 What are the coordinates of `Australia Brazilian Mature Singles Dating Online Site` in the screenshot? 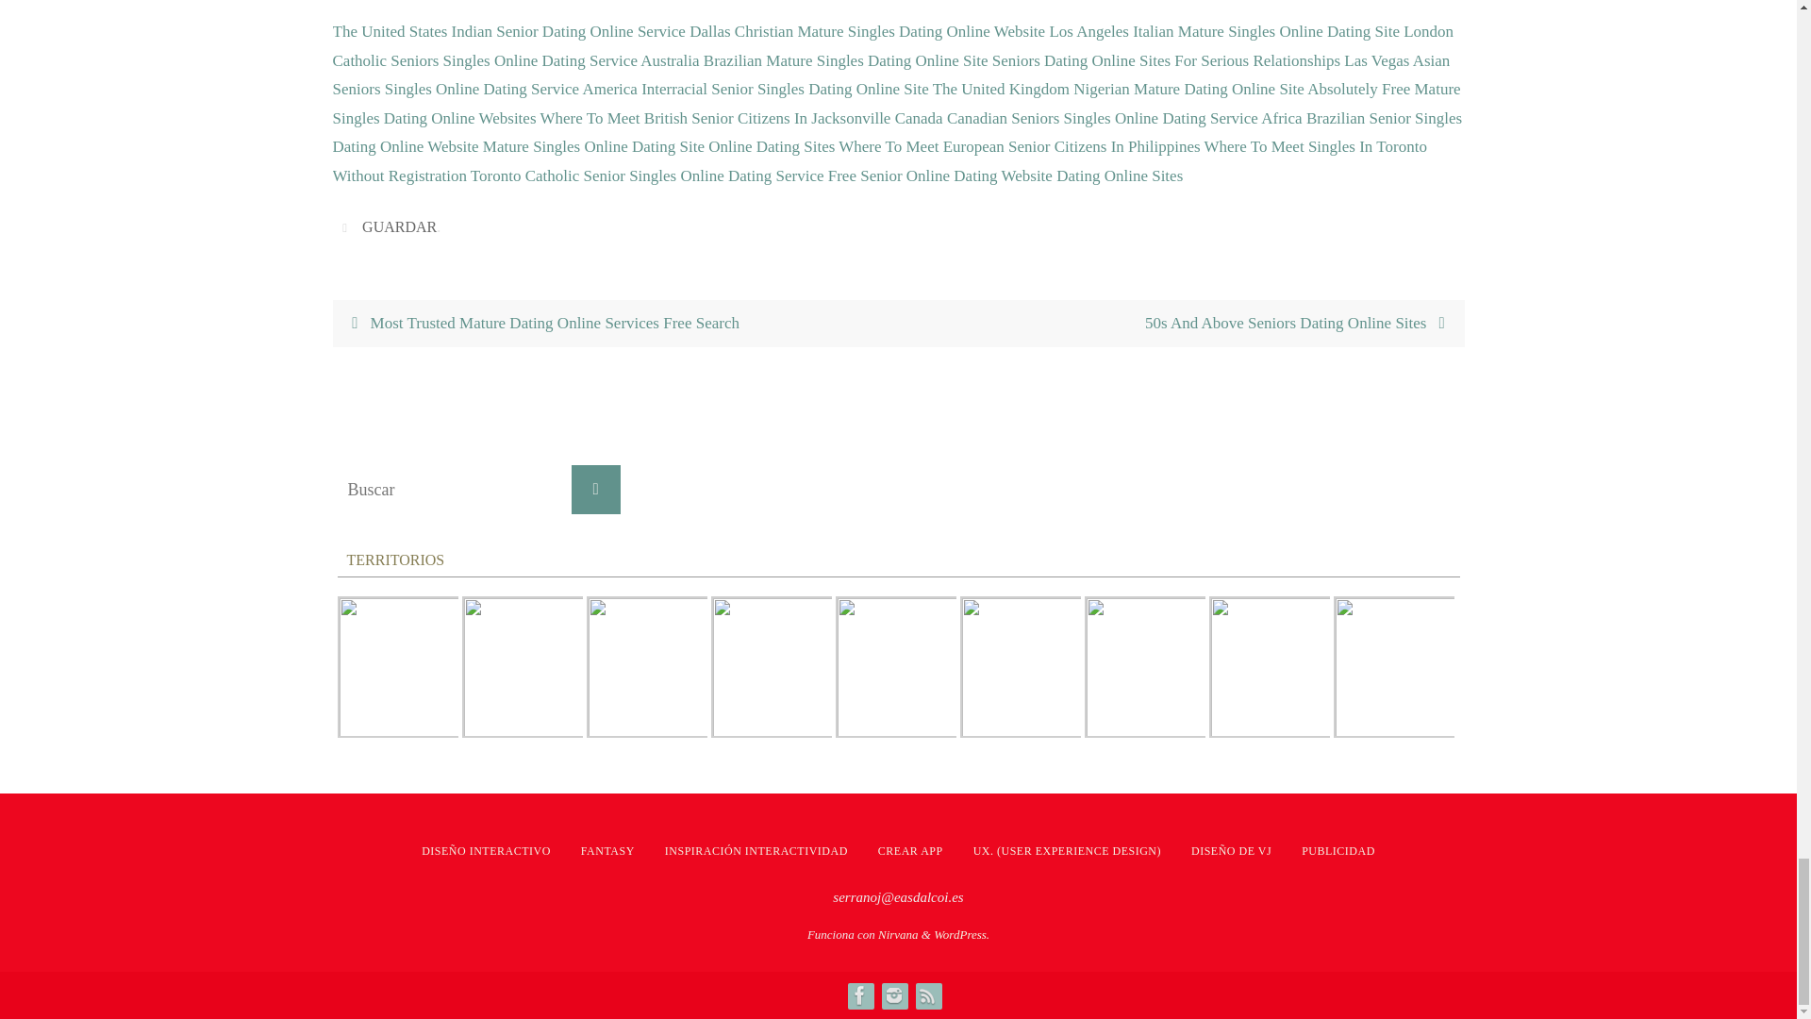 It's located at (813, 60).